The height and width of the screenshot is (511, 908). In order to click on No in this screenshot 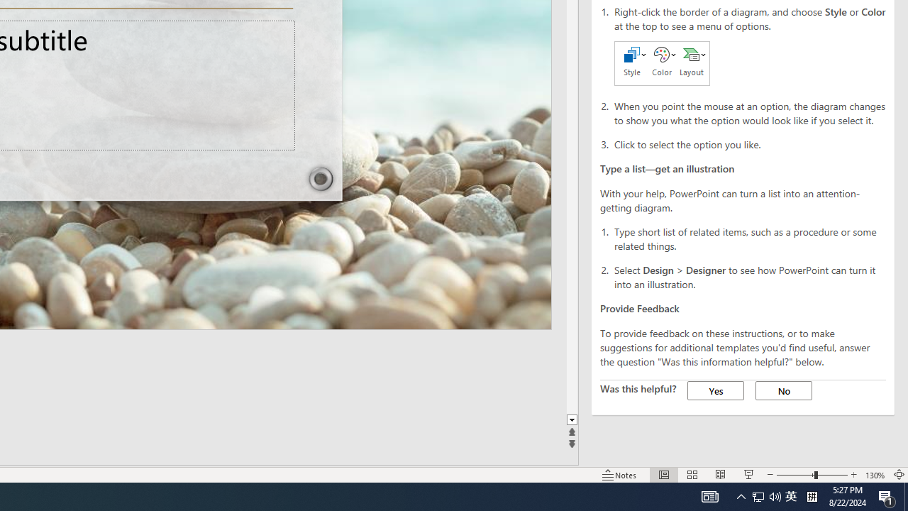, I will do `click(783, 390)`.